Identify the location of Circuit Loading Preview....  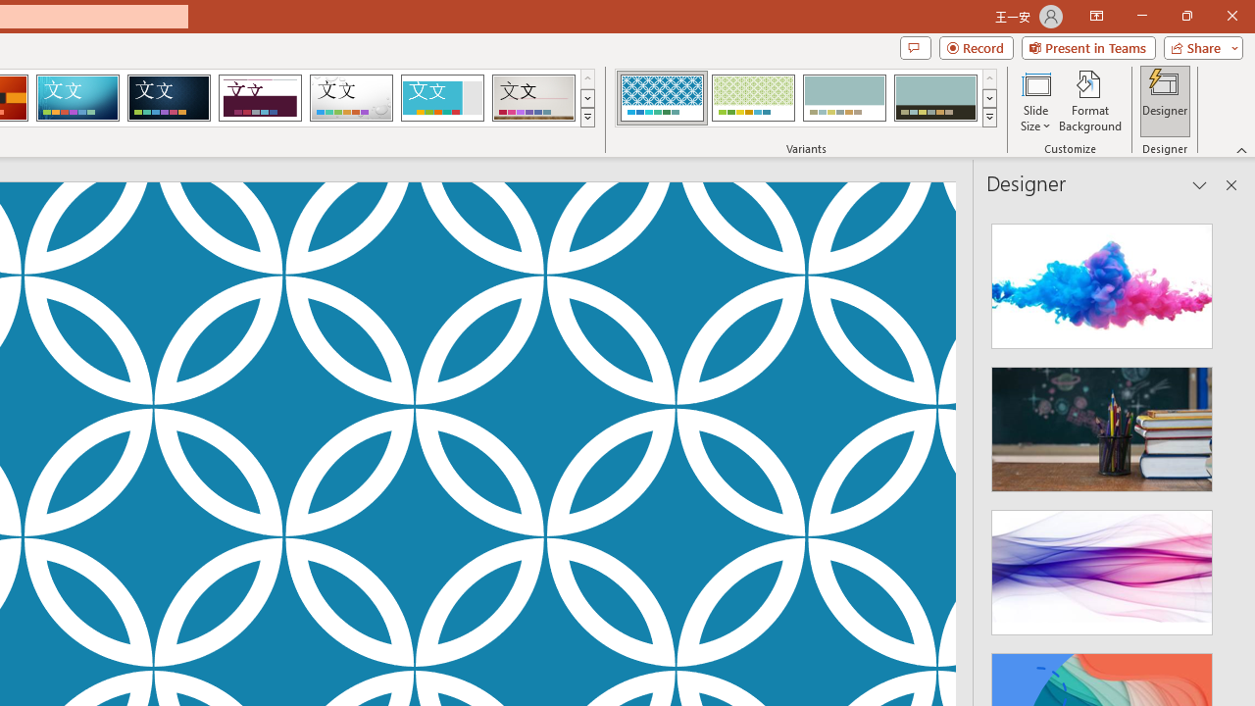
(77, 98).